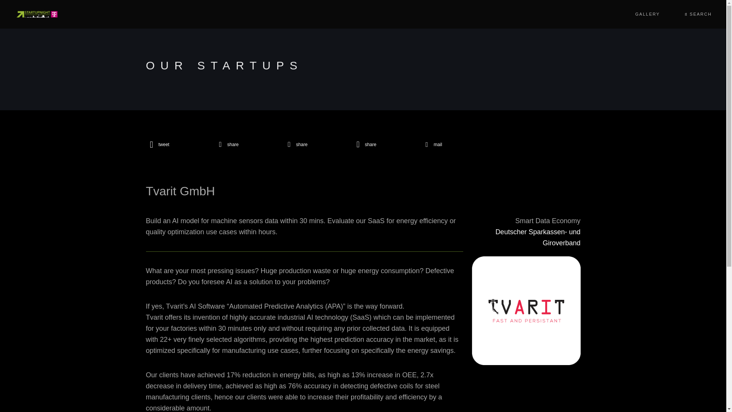 Image resolution: width=732 pixels, height=412 pixels. Describe the element at coordinates (245, 144) in the screenshot. I see `share` at that location.